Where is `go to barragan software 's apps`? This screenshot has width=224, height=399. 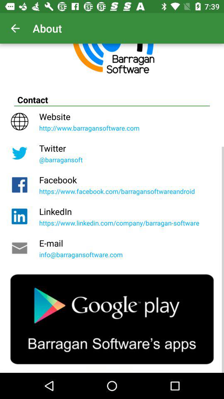
go to barragan software 's apps is located at coordinates (112, 319).